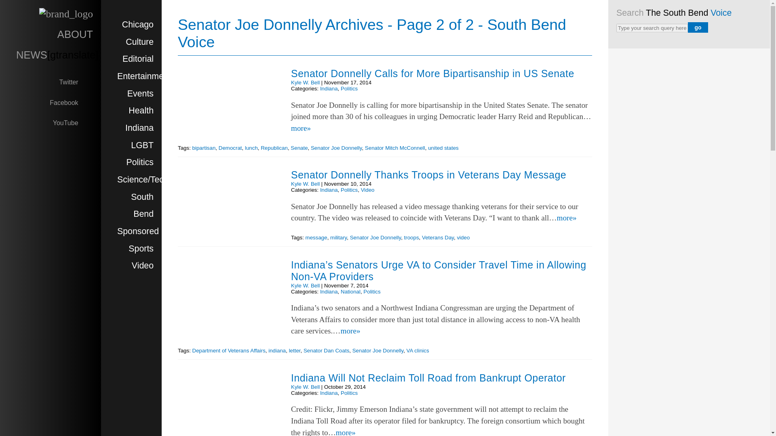 Image resolution: width=776 pixels, height=436 pixels. What do you see at coordinates (144, 76) in the screenshot?
I see `Entertainment` at bounding box center [144, 76].